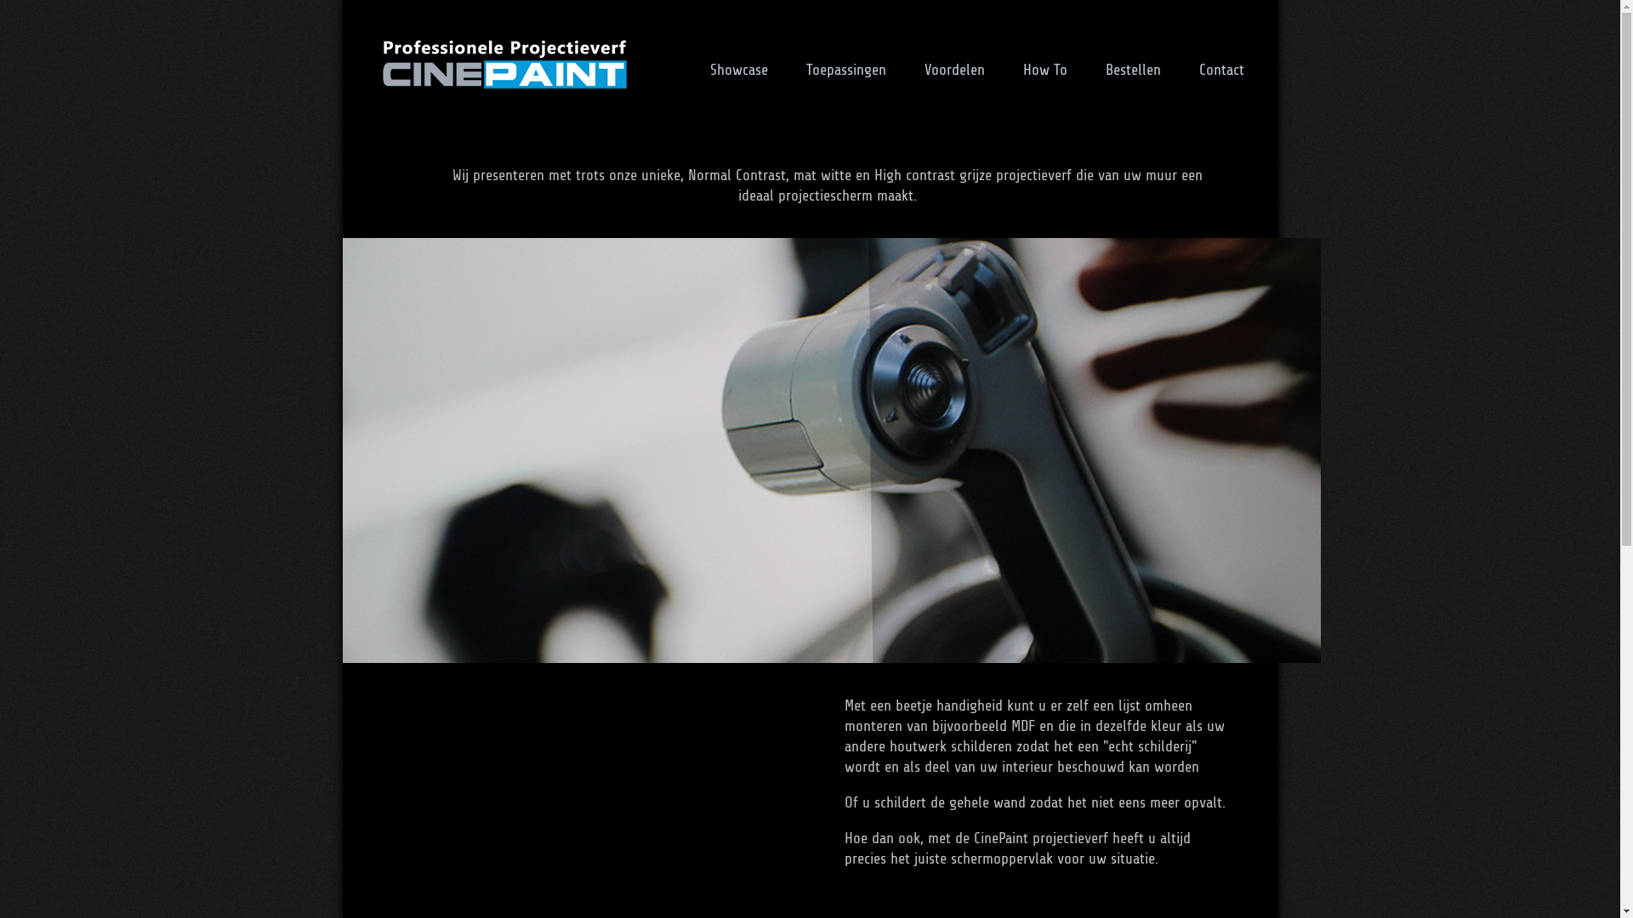 The width and height of the screenshot is (1633, 918). Describe the element at coordinates (1133, 70) in the screenshot. I see `Bestellen` at that location.